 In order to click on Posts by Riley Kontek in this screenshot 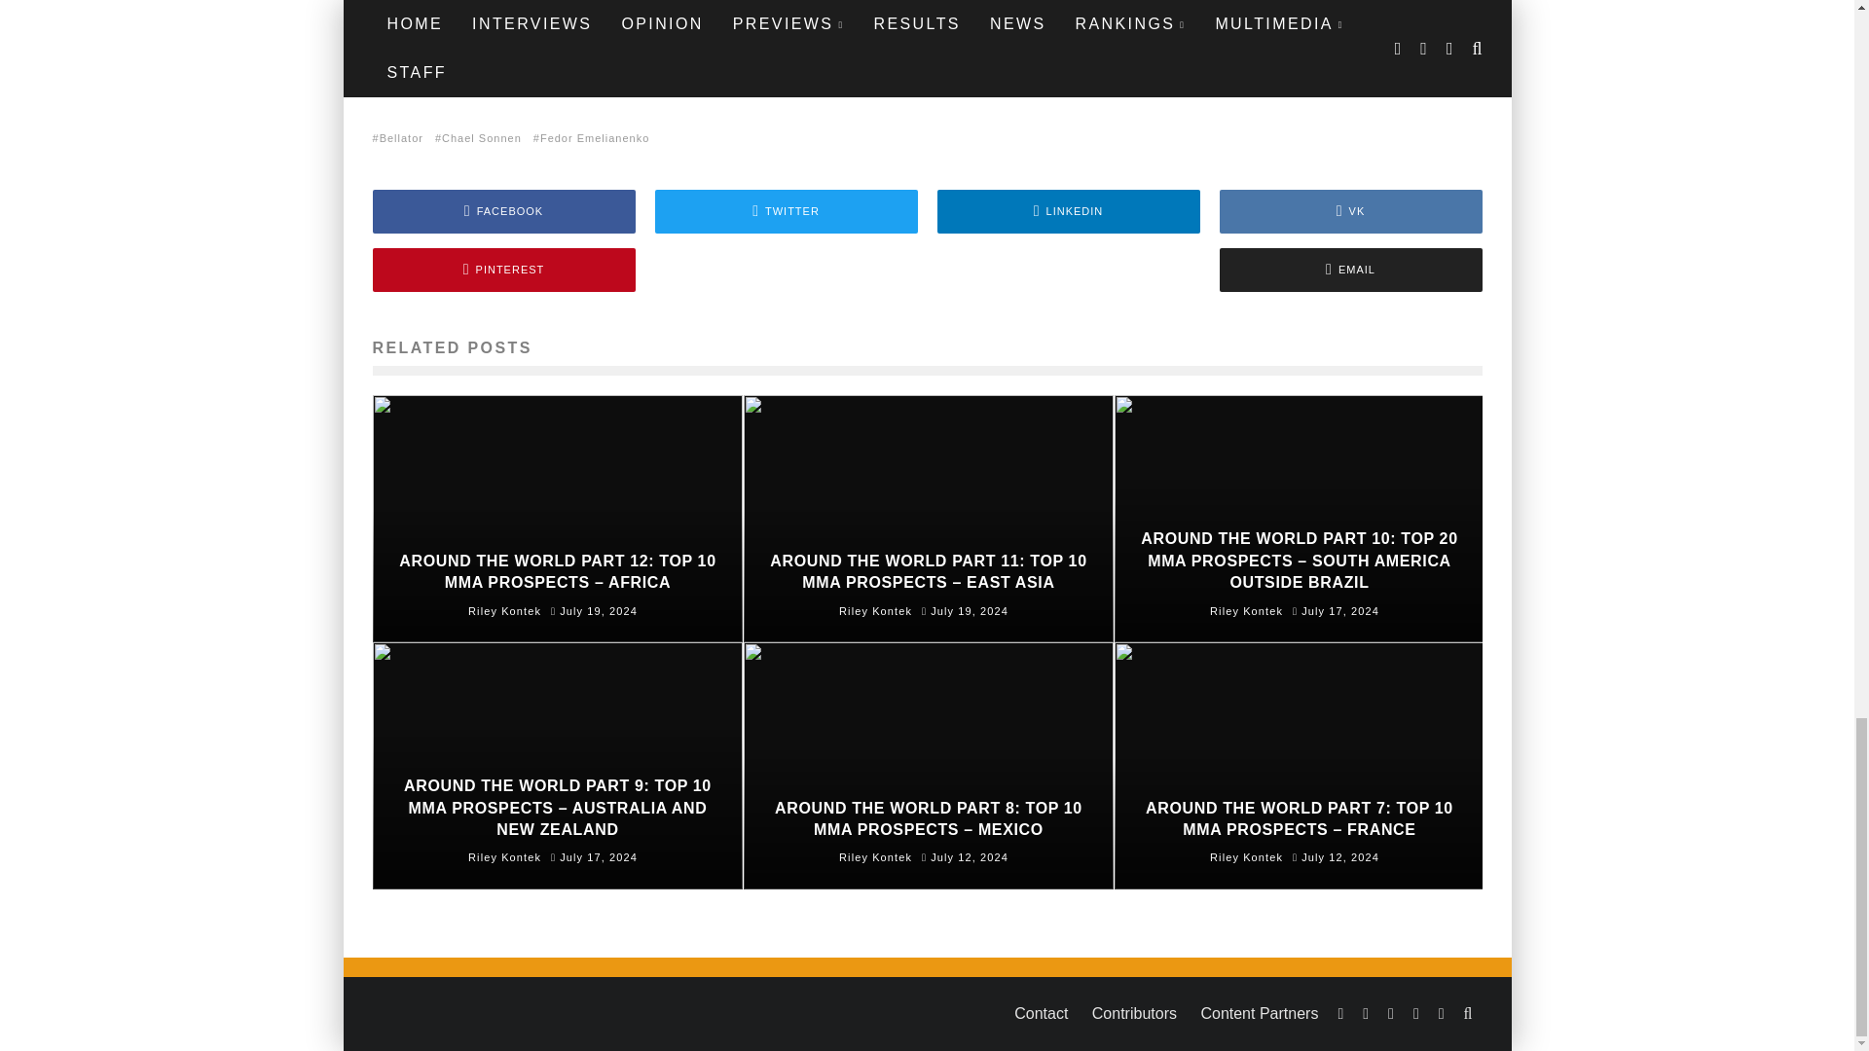, I will do `click(875, 856)`.